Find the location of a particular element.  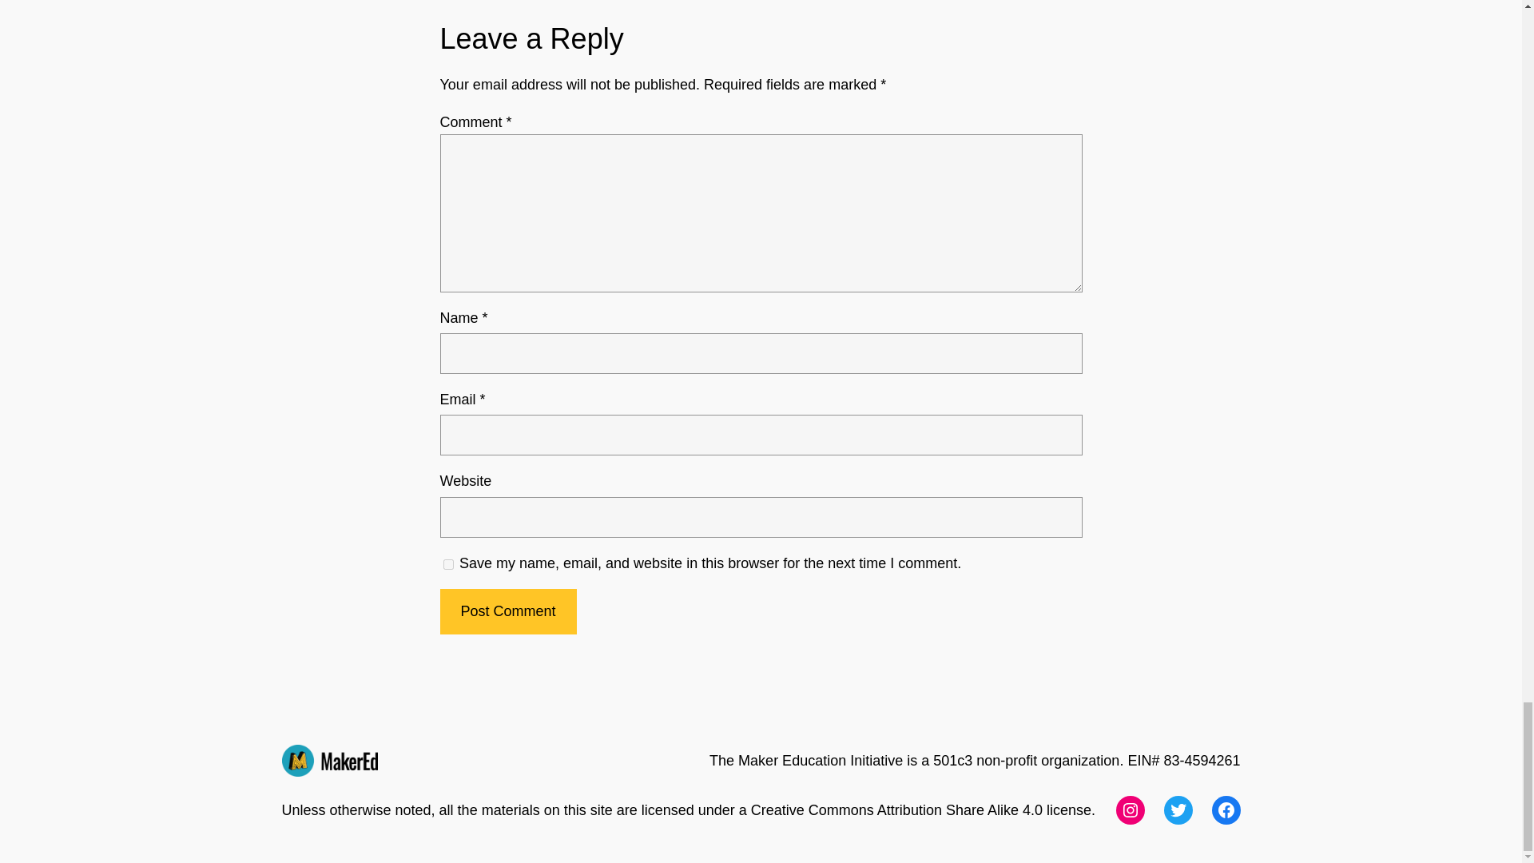

Facebook is located at coordinates (1226, 810).